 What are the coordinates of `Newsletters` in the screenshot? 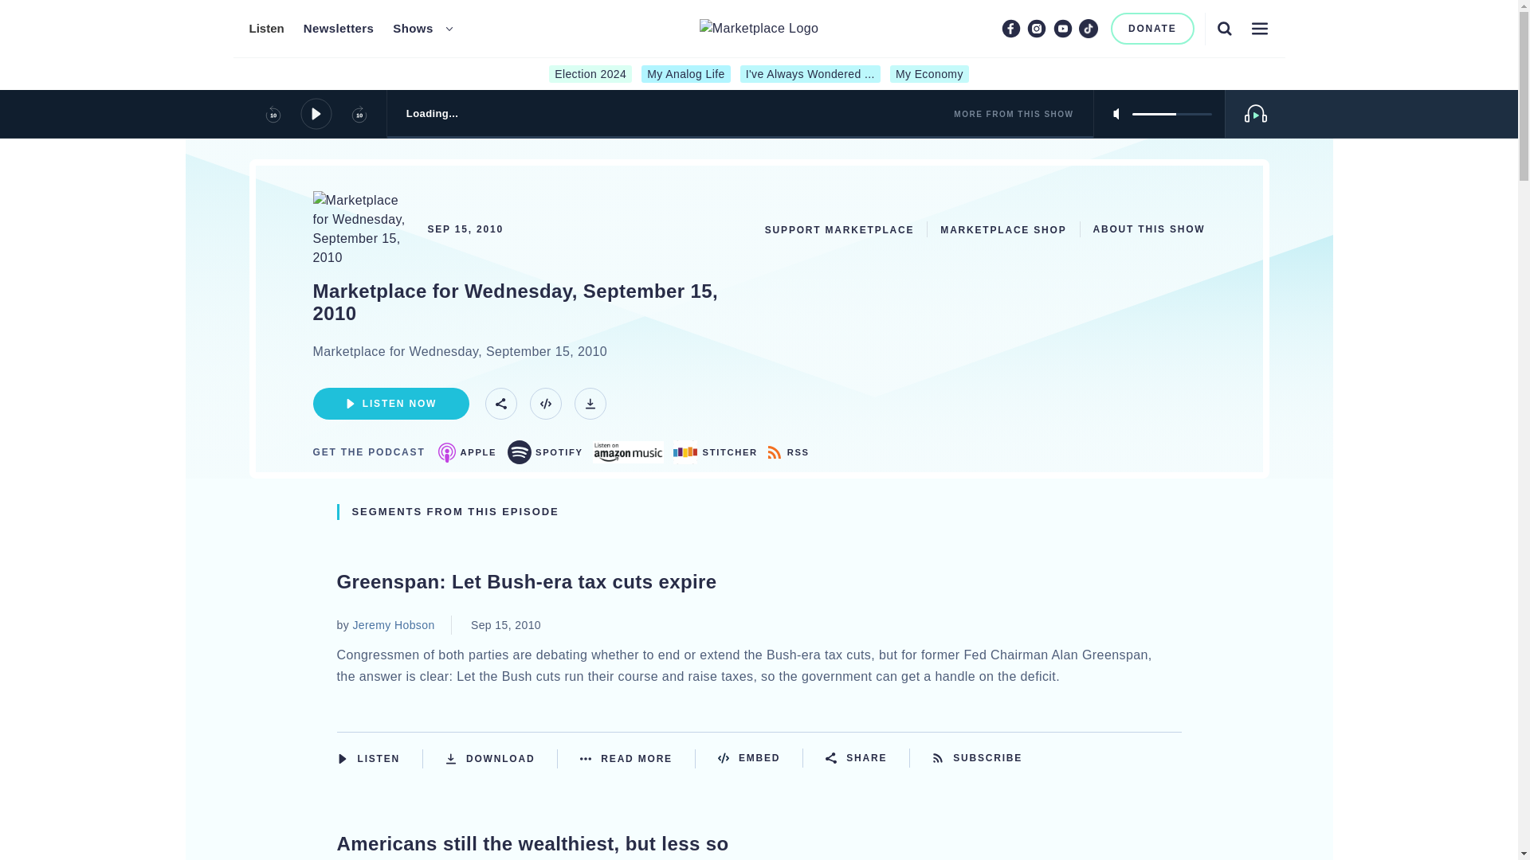 It's located at (339, 29).